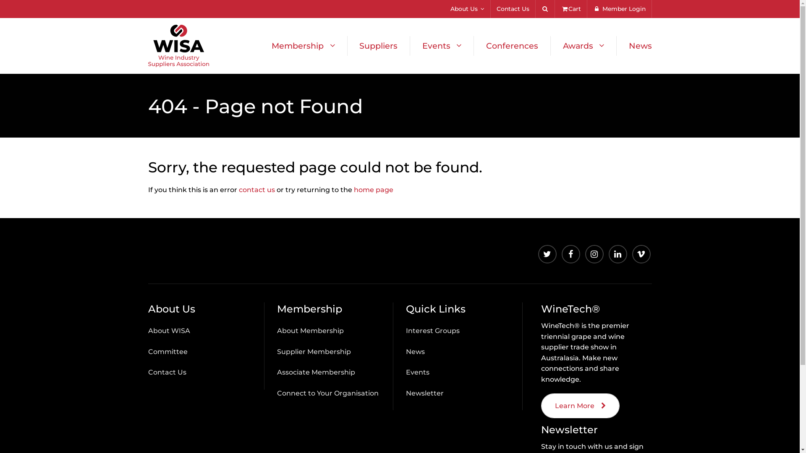 This screenshot has width=806, height=453. Describe the element at coordinates (316, 372) in the screenshot. I see `Associate Membership` at that location.